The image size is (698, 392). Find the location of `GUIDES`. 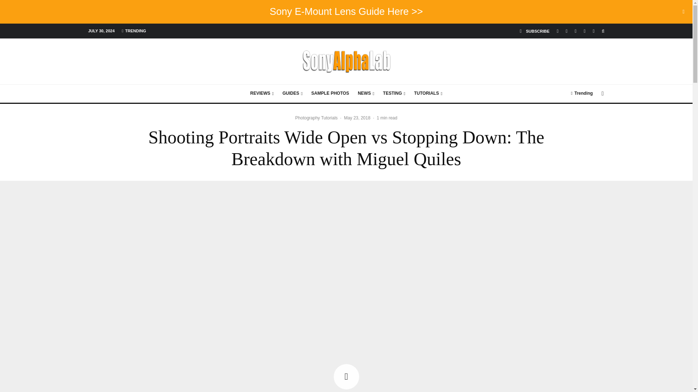

GUIDES is located at coordinates (292, 94).